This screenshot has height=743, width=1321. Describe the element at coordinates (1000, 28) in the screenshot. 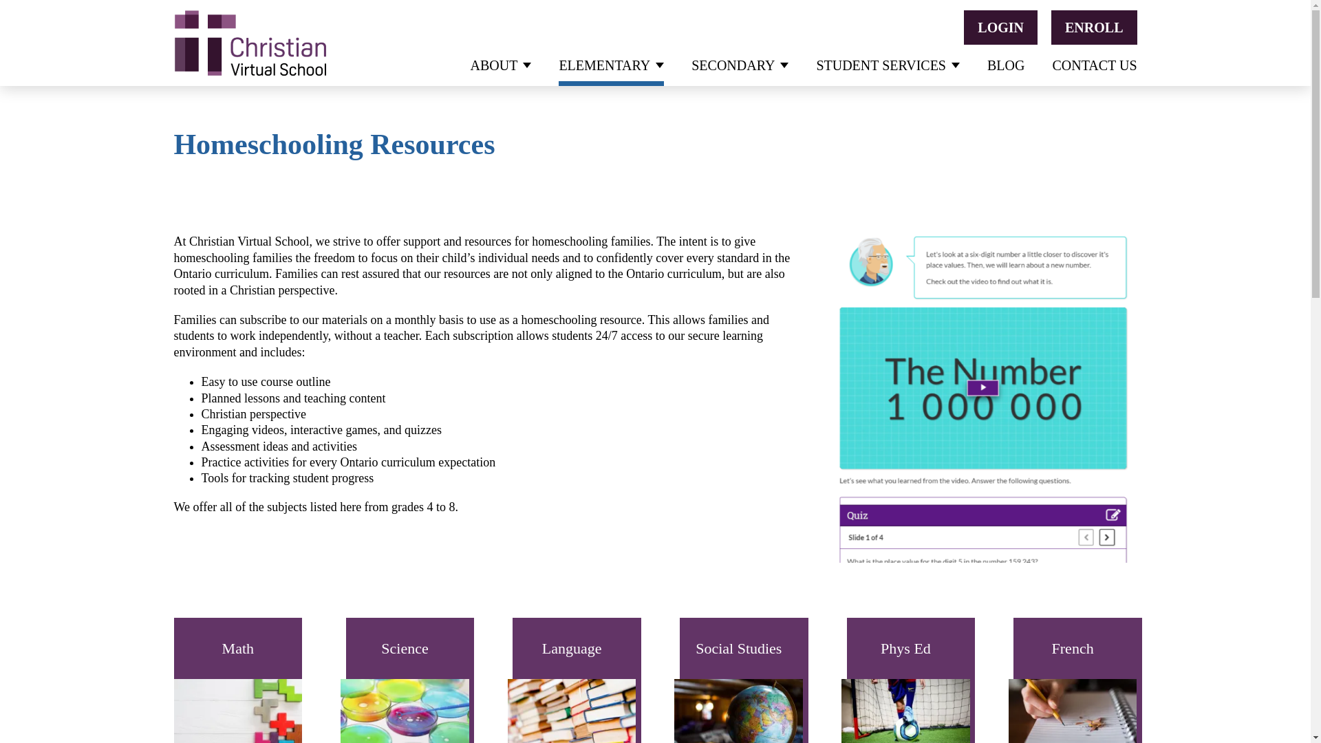

I see `LOGIN` at that location.